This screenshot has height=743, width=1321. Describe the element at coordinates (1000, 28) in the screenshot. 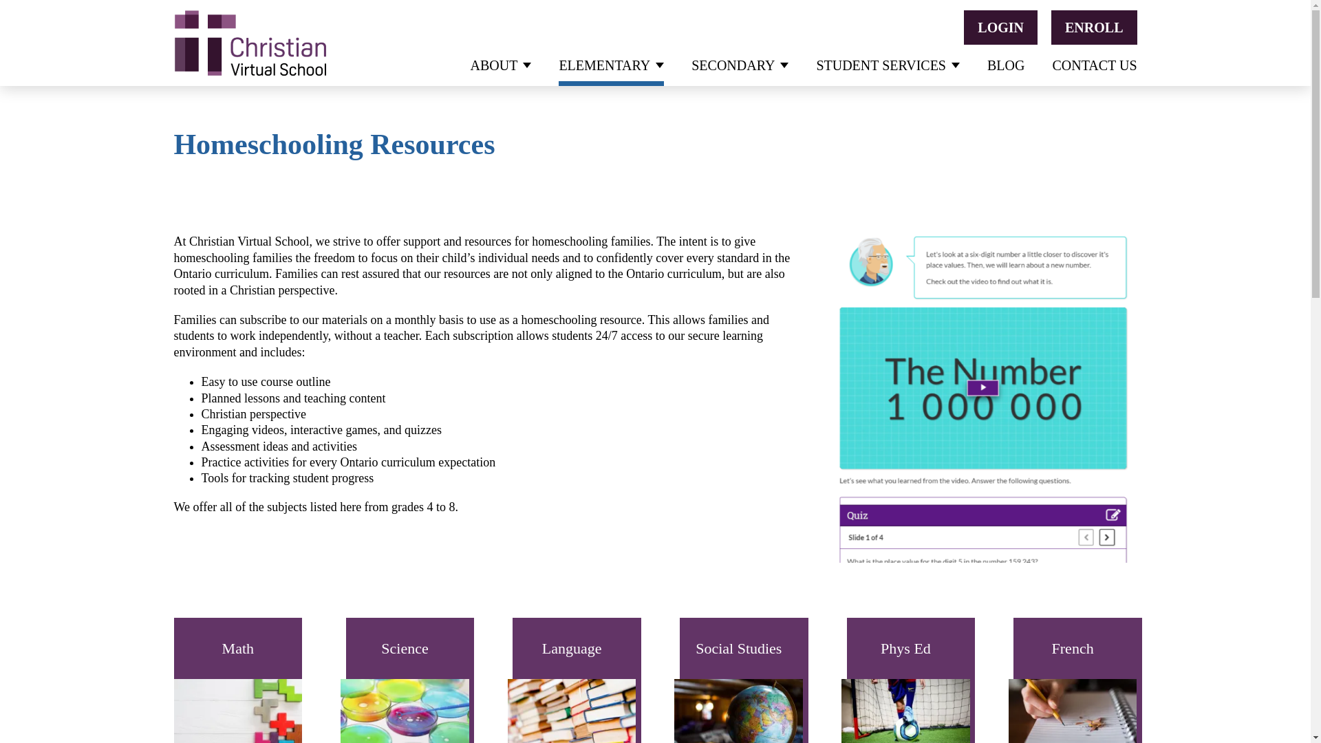

I see `LOGIN` at that location.